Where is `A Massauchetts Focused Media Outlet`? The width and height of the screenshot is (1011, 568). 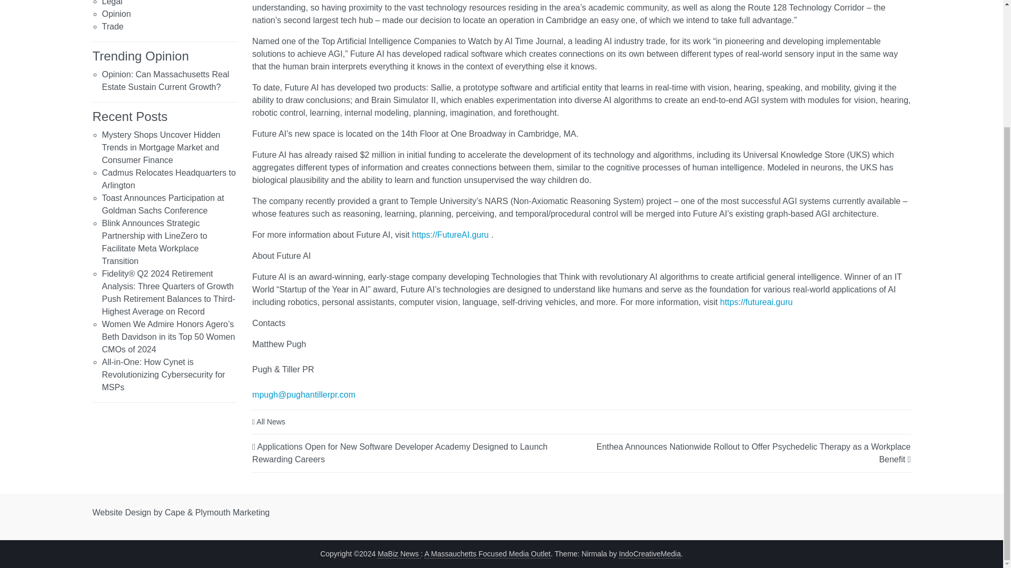
A Massauchetts Focused Media Outlet is located at coordinates (488, 553).